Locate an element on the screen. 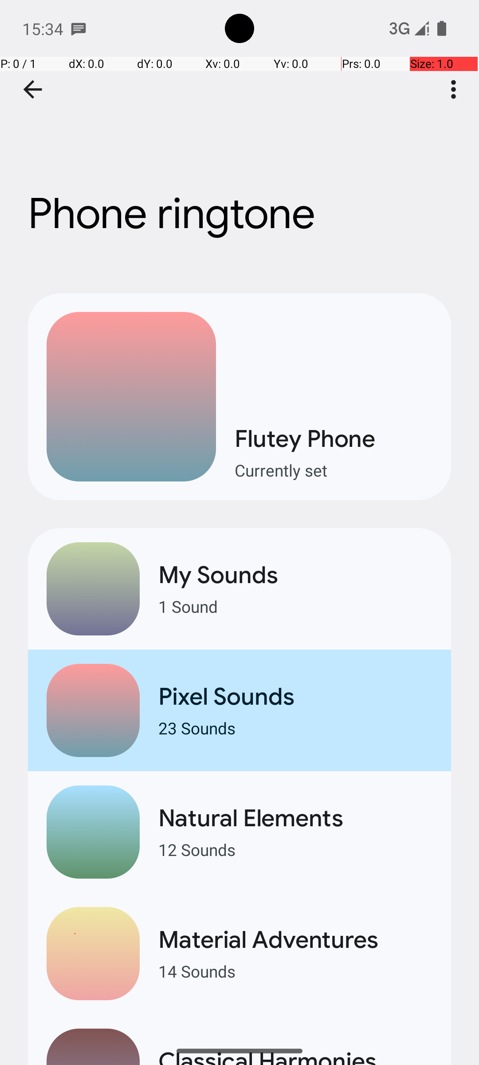  23 Sounds is located at coordinates (295, 728).